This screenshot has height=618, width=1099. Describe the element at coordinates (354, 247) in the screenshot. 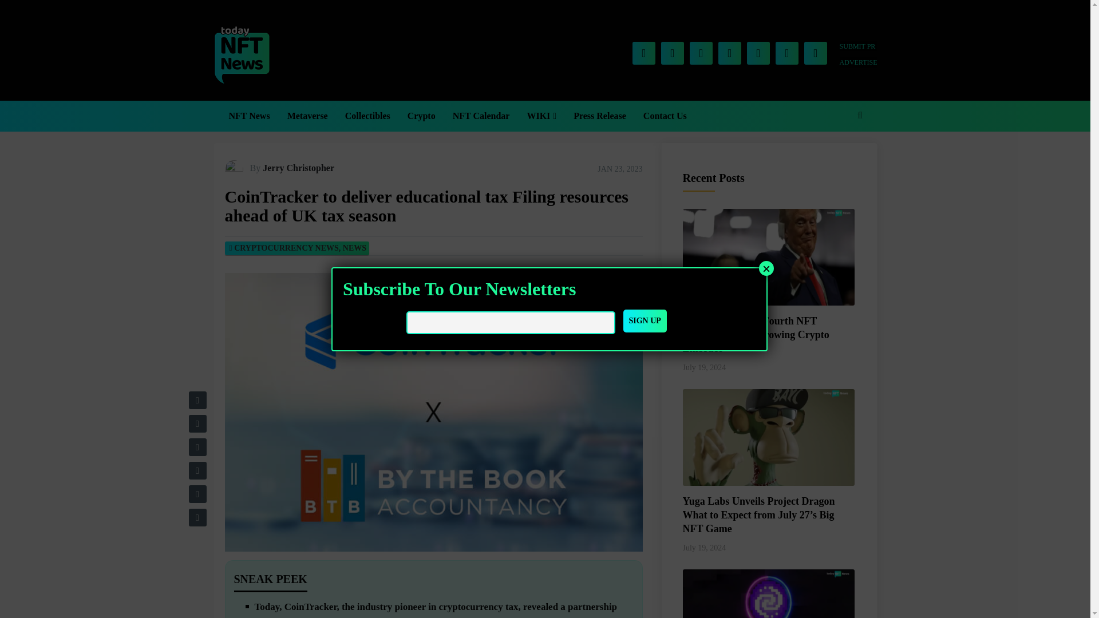

I see `View all posts in News` at that location.